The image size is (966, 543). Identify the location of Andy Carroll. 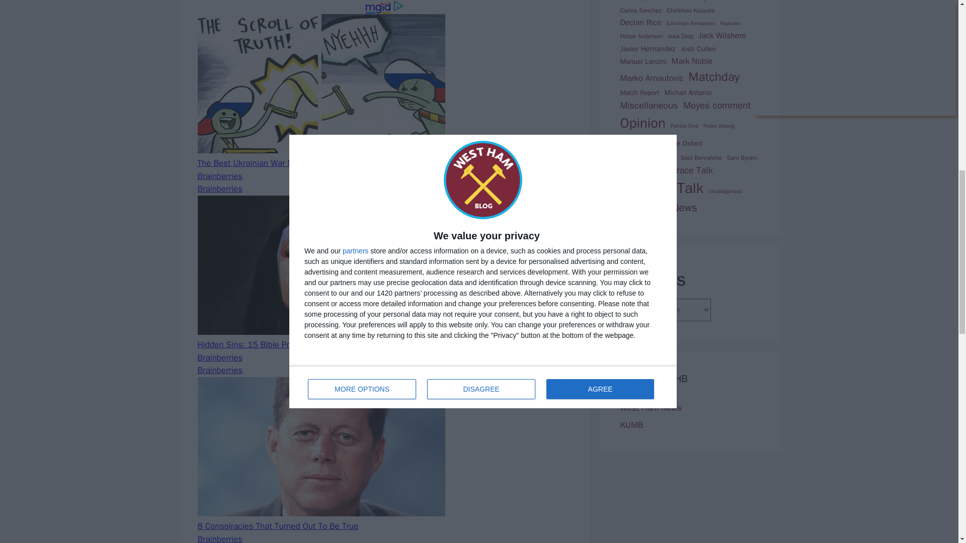
(710, 1).